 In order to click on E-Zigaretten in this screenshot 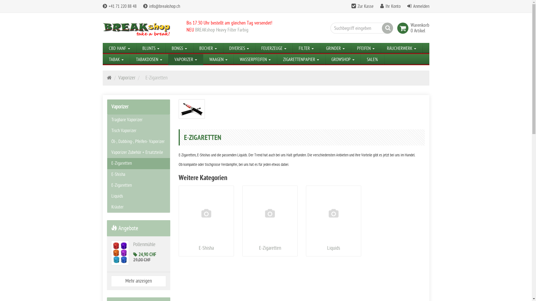, I will do `click(138, 163)`.